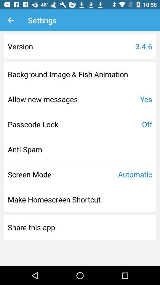 The width and height of the screenshot is (160, 285). Describe the element at coordinates (146, 99) in the screenshot. I see `tap the yes` at that location.